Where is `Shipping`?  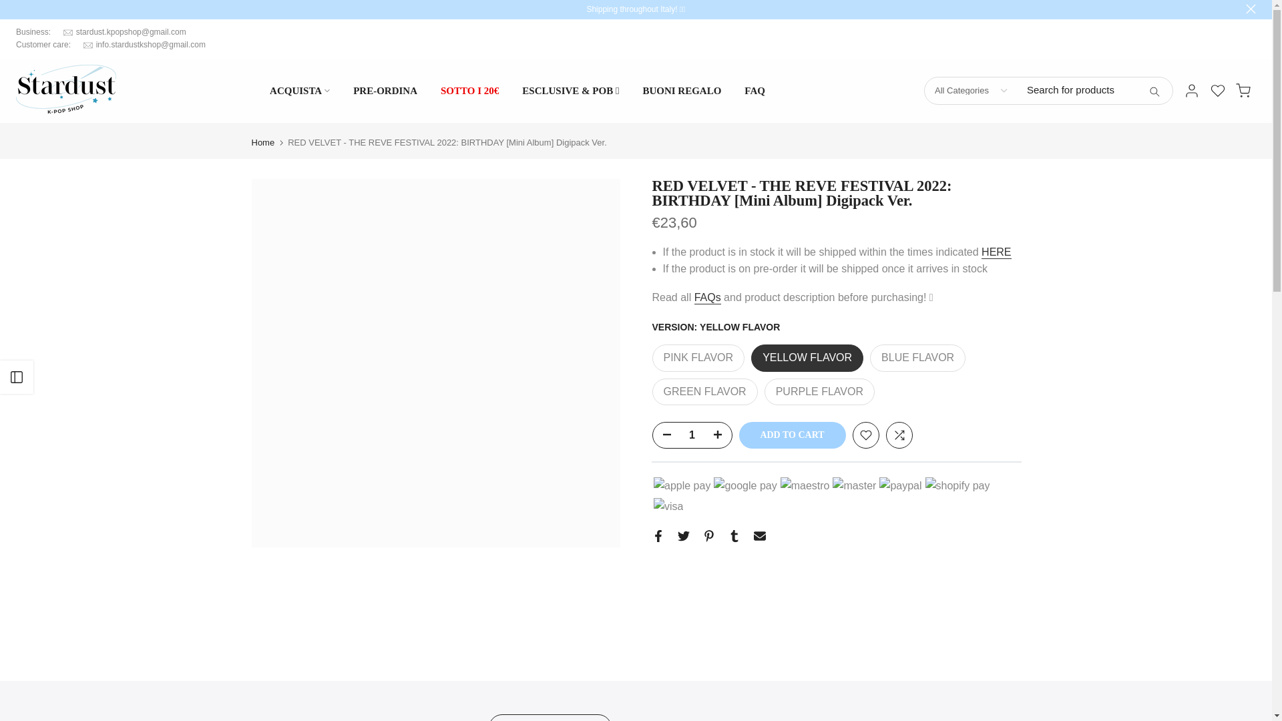 Shipping is located at coordinates (996, 252).